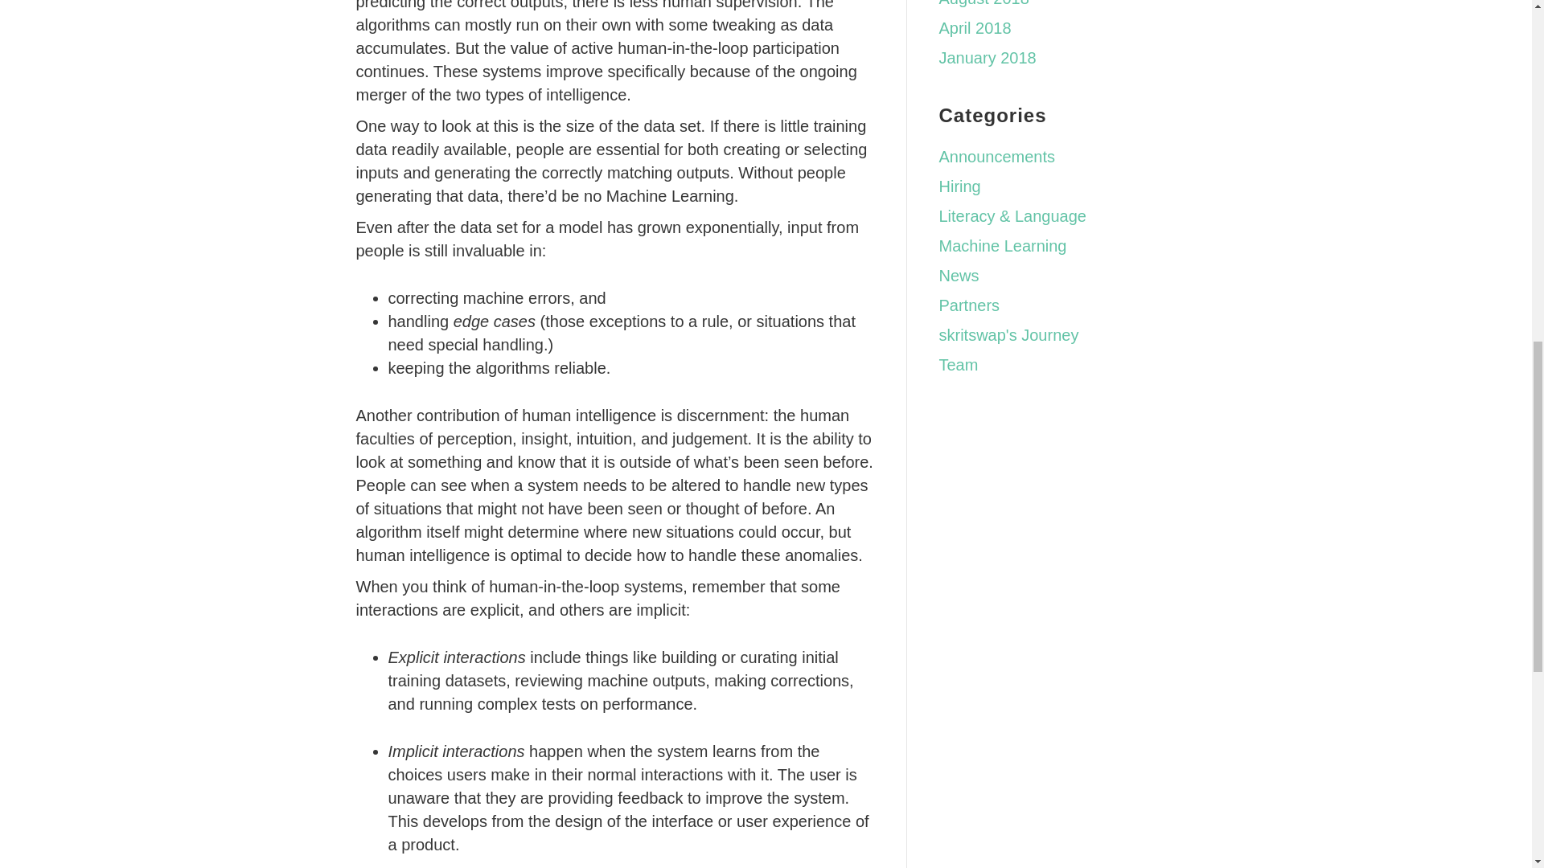  What do you see at coordinates (988, 58) in the screenshot?
I see `January 2018` at bounding box center [988, 58].